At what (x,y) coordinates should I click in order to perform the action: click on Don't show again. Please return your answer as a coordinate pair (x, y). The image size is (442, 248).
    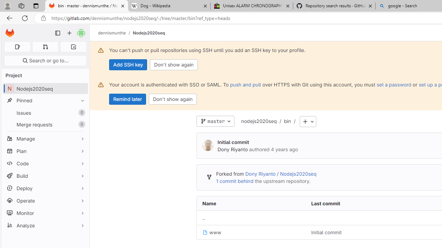
    Looking at the image, I should click on (173, 99).